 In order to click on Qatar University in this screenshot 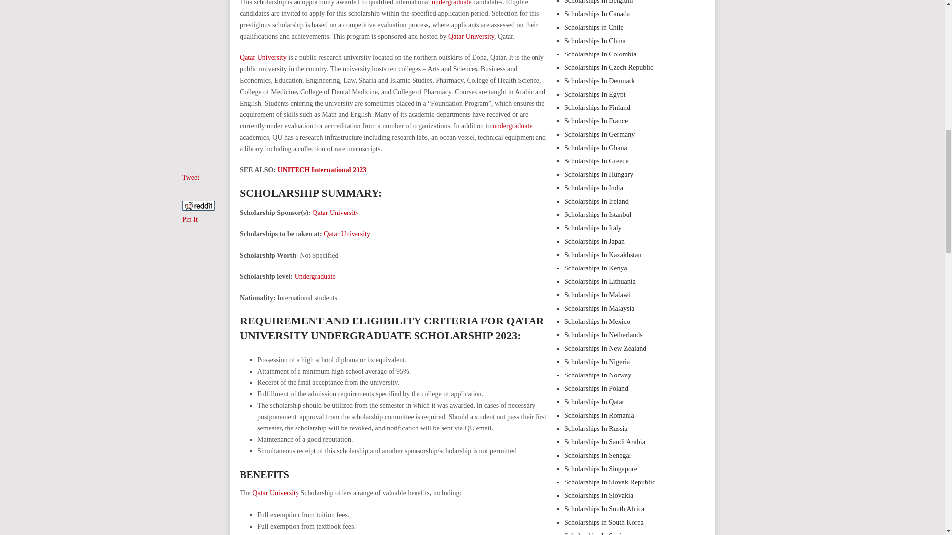, I will do `click(263, 57)`.